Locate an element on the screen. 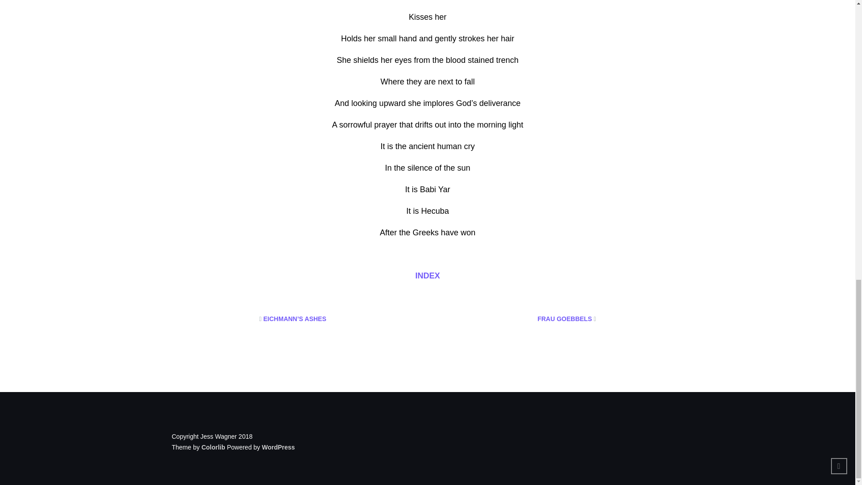 The image size is (862, 485). WordPress.org is located at coordinates (278, 447).